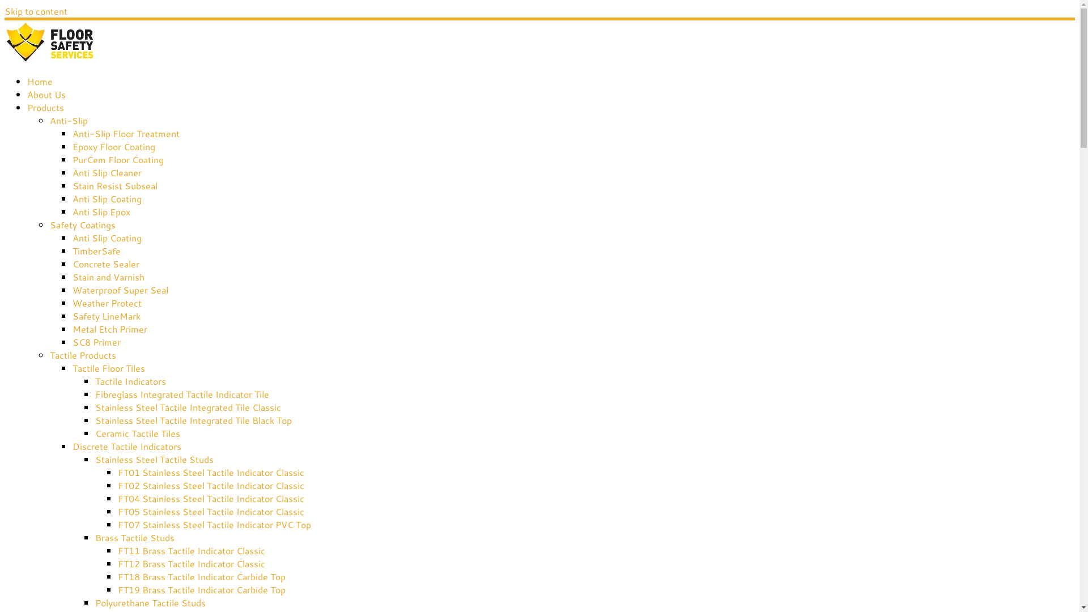 This screenshot has width=1088, height=612. Describe the element at coordinates (45, 108) in the screenshot. I see `Products` at that location.